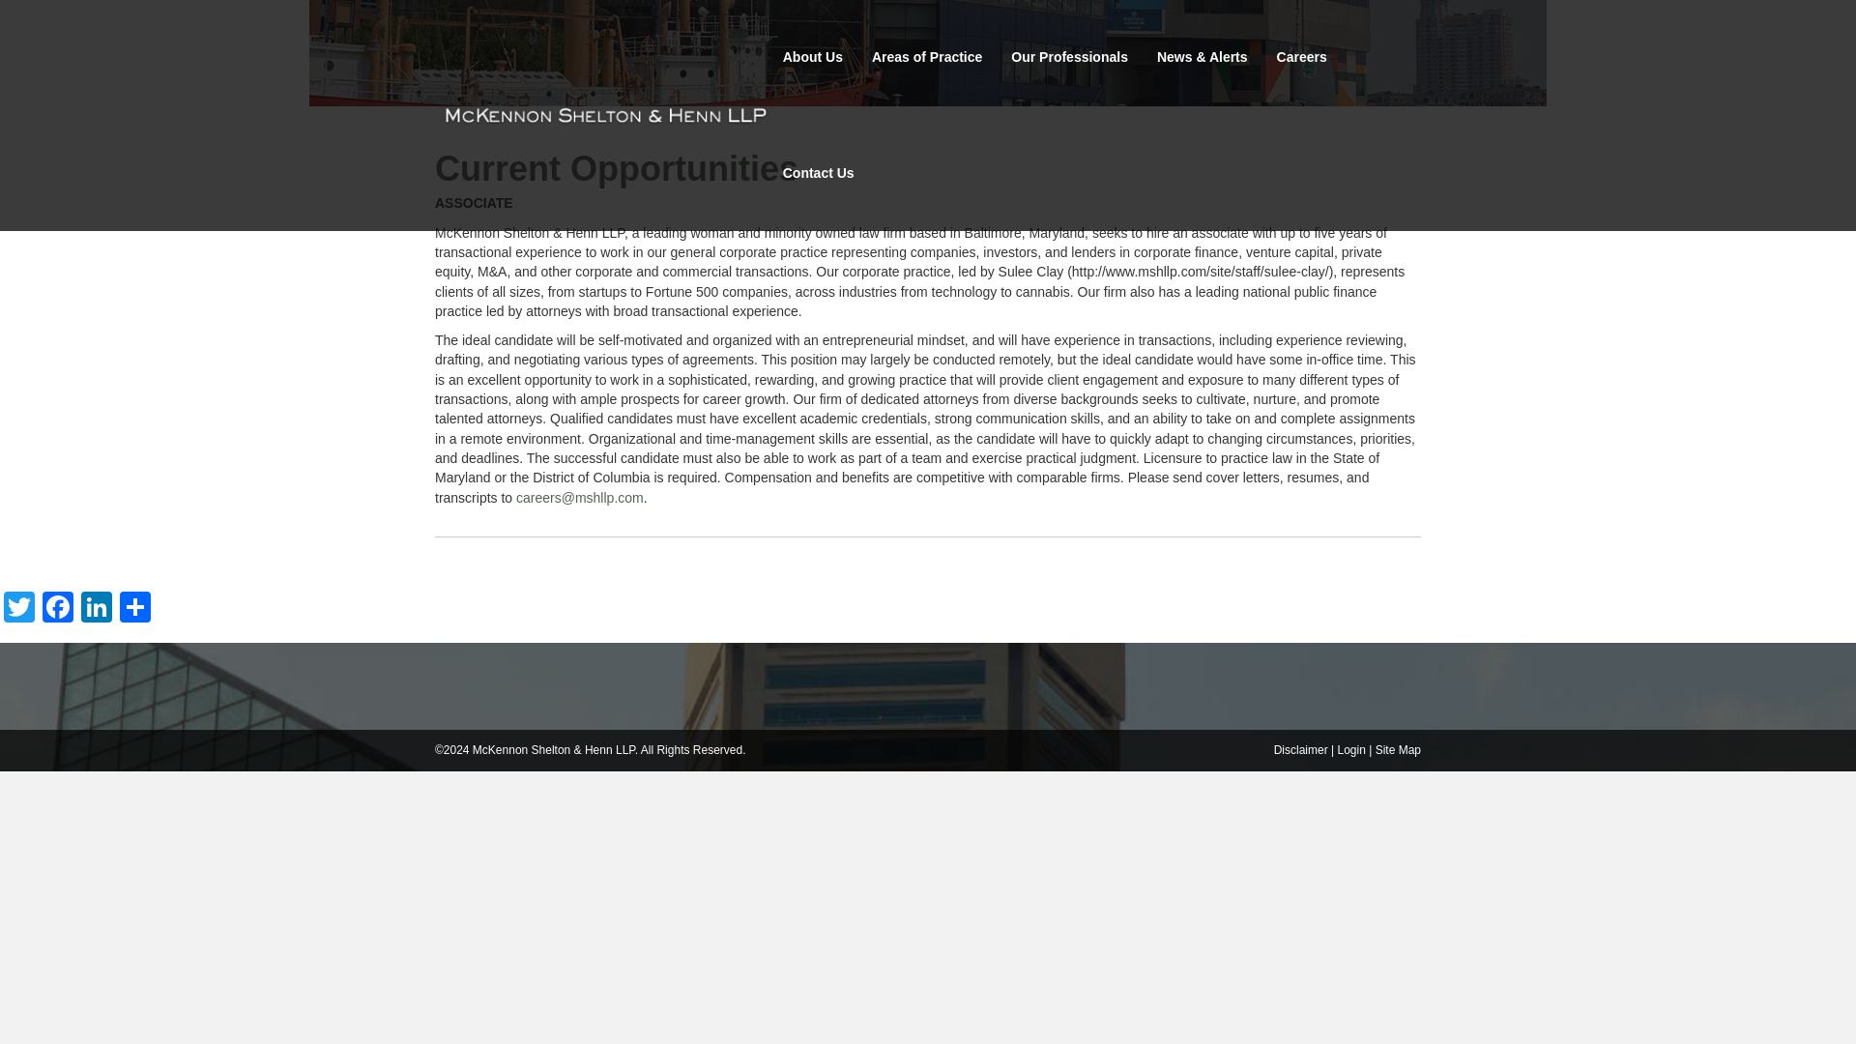 The width and height of the screenshot is (1856, 1044). Describe the element at coordinates (1069, 58) in the screenshot. I see `Our Professionals` at that location.